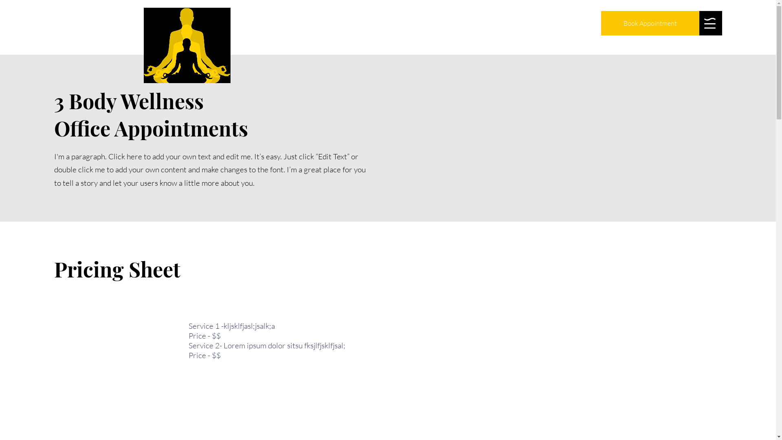 This screenshot has width=782, height=440. I want to click on Book Appointment, so click(650, 23).